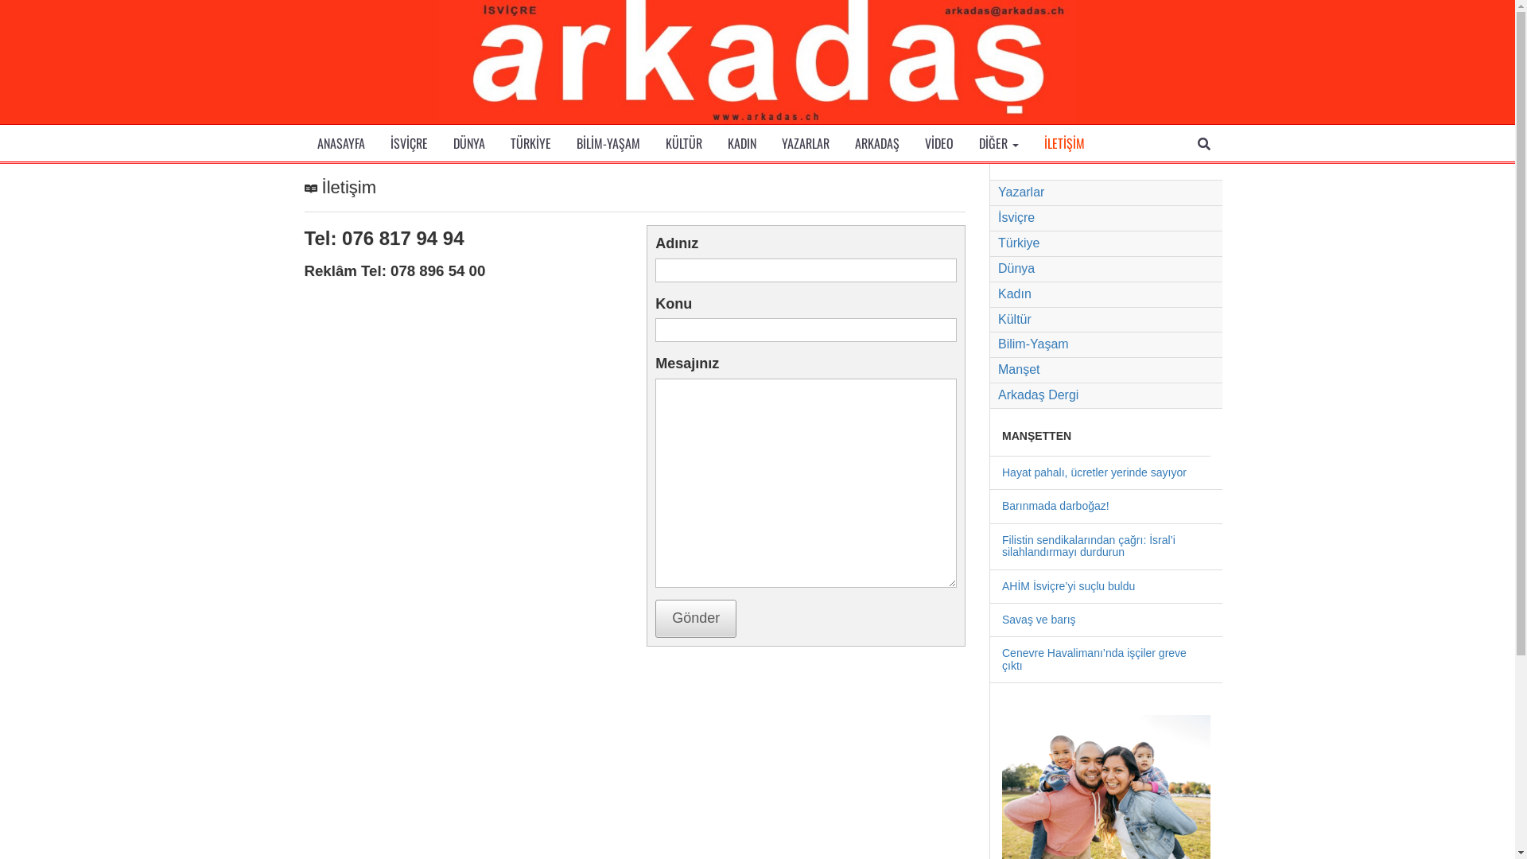  I want to click on VIDEO, so click(938, 143).